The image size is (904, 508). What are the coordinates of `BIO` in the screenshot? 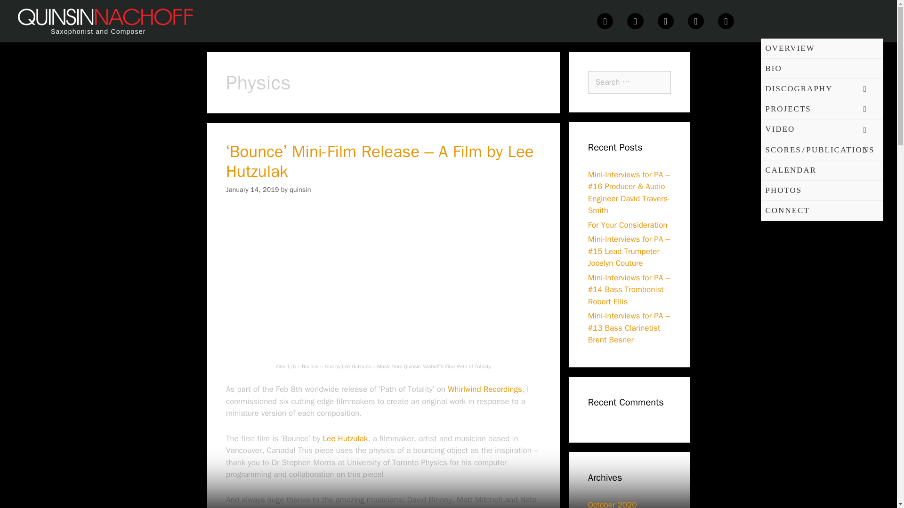 It's located at (822, 69).